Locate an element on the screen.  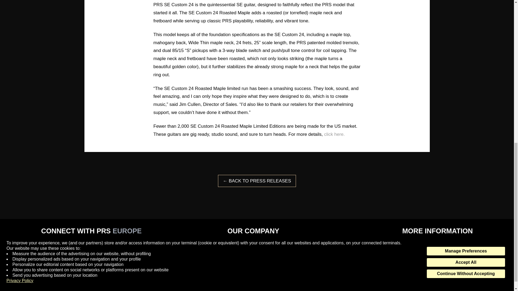
X is located at coordinates (45, 244).